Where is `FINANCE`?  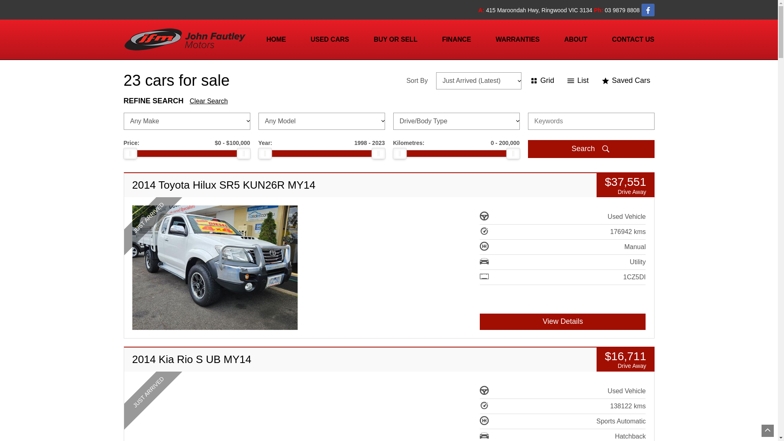
FINANCE is located at coordinates (457, 39).